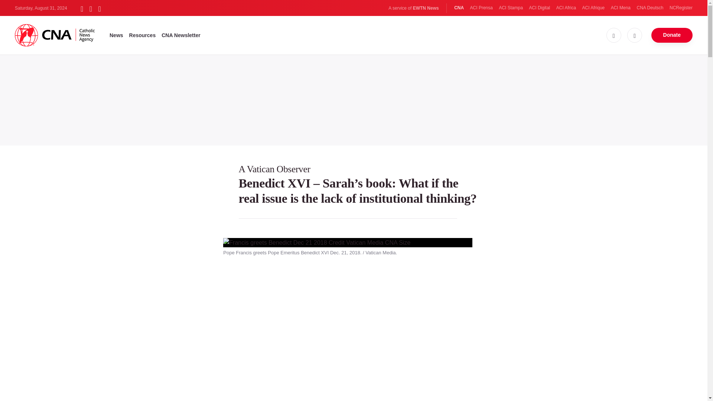 The image size is (713, 401). Describe the element at coordinates (650, 8) in the screenshot. I see `CNA Deutsch` at that location.